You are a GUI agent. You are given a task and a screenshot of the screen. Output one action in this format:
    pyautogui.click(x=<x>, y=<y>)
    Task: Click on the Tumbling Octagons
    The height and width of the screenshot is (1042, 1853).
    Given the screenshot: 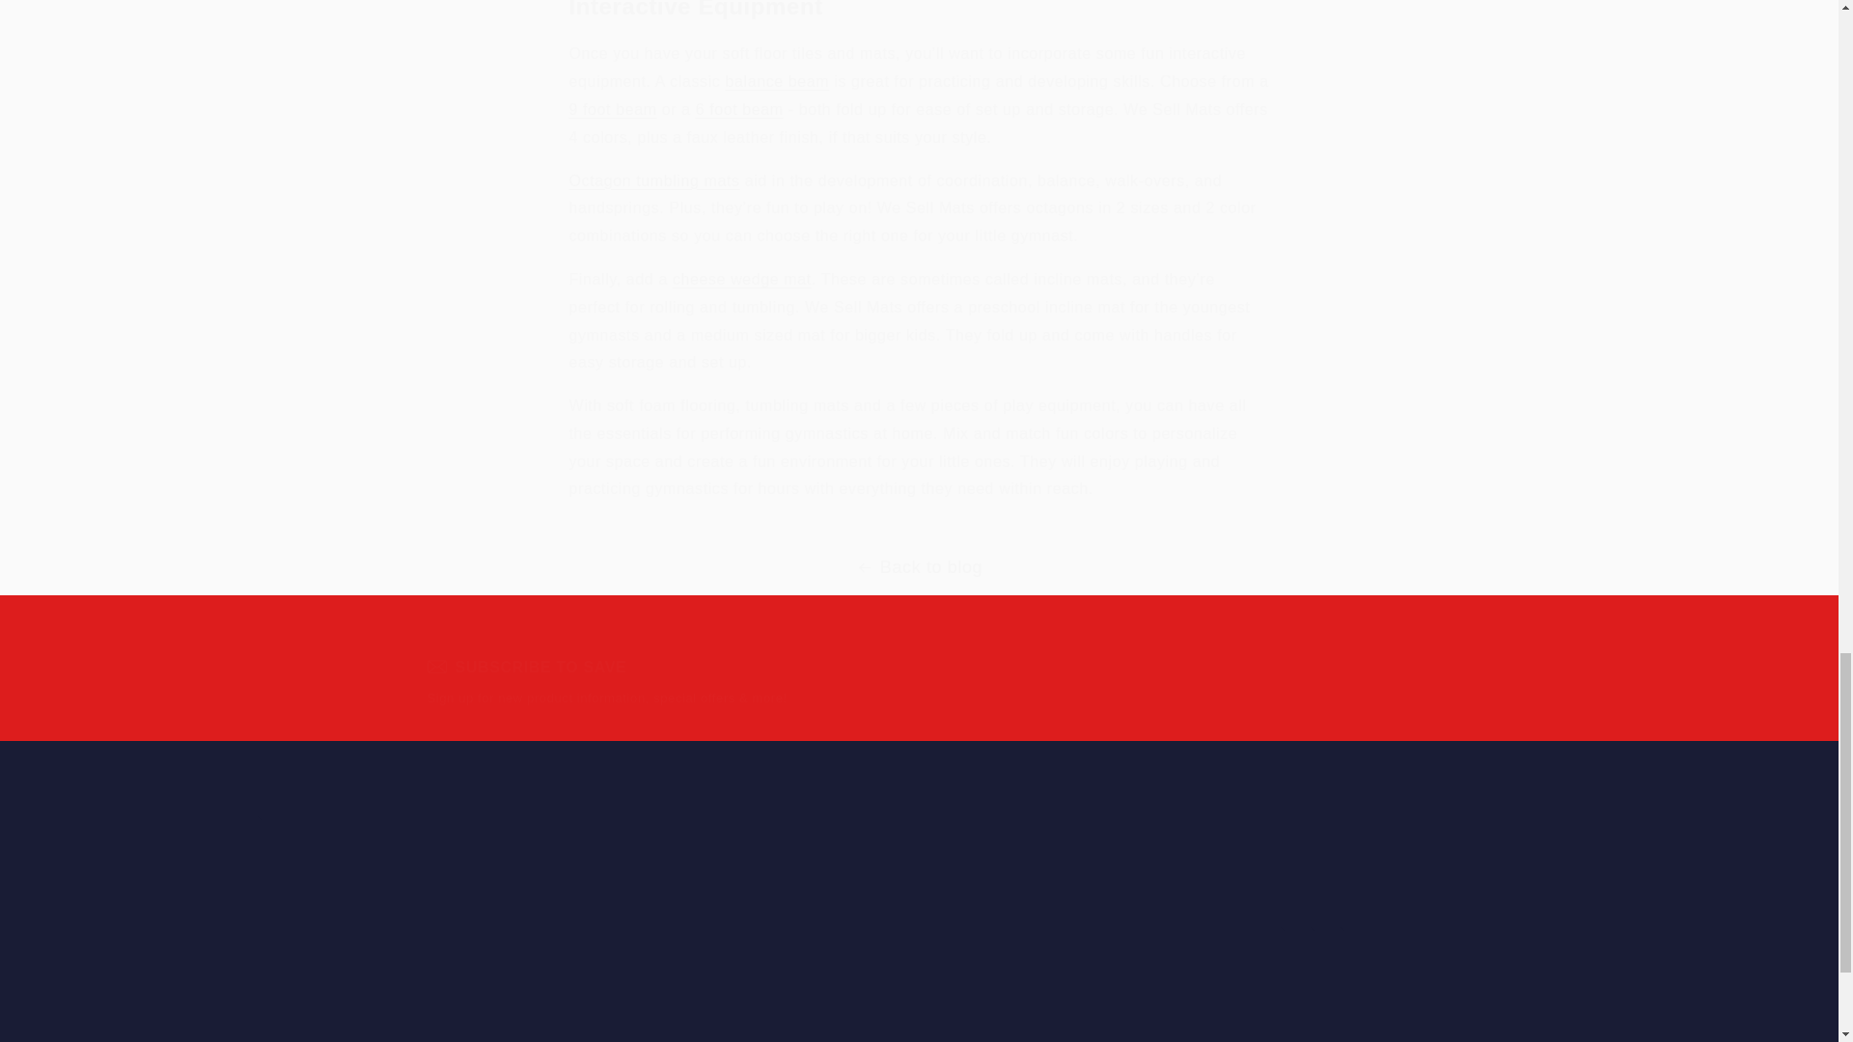 What is the action you would take?
    pyautogui.click(x=654, y=180)
    